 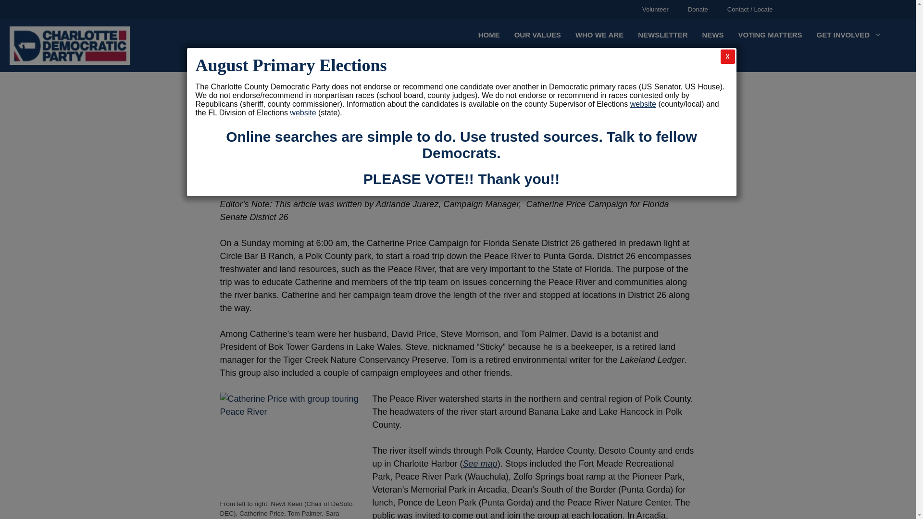 What do you see at coordinates (599, 35) in the screenshot?
I see `WHO WE ARE` at bounding box center [599, 35].